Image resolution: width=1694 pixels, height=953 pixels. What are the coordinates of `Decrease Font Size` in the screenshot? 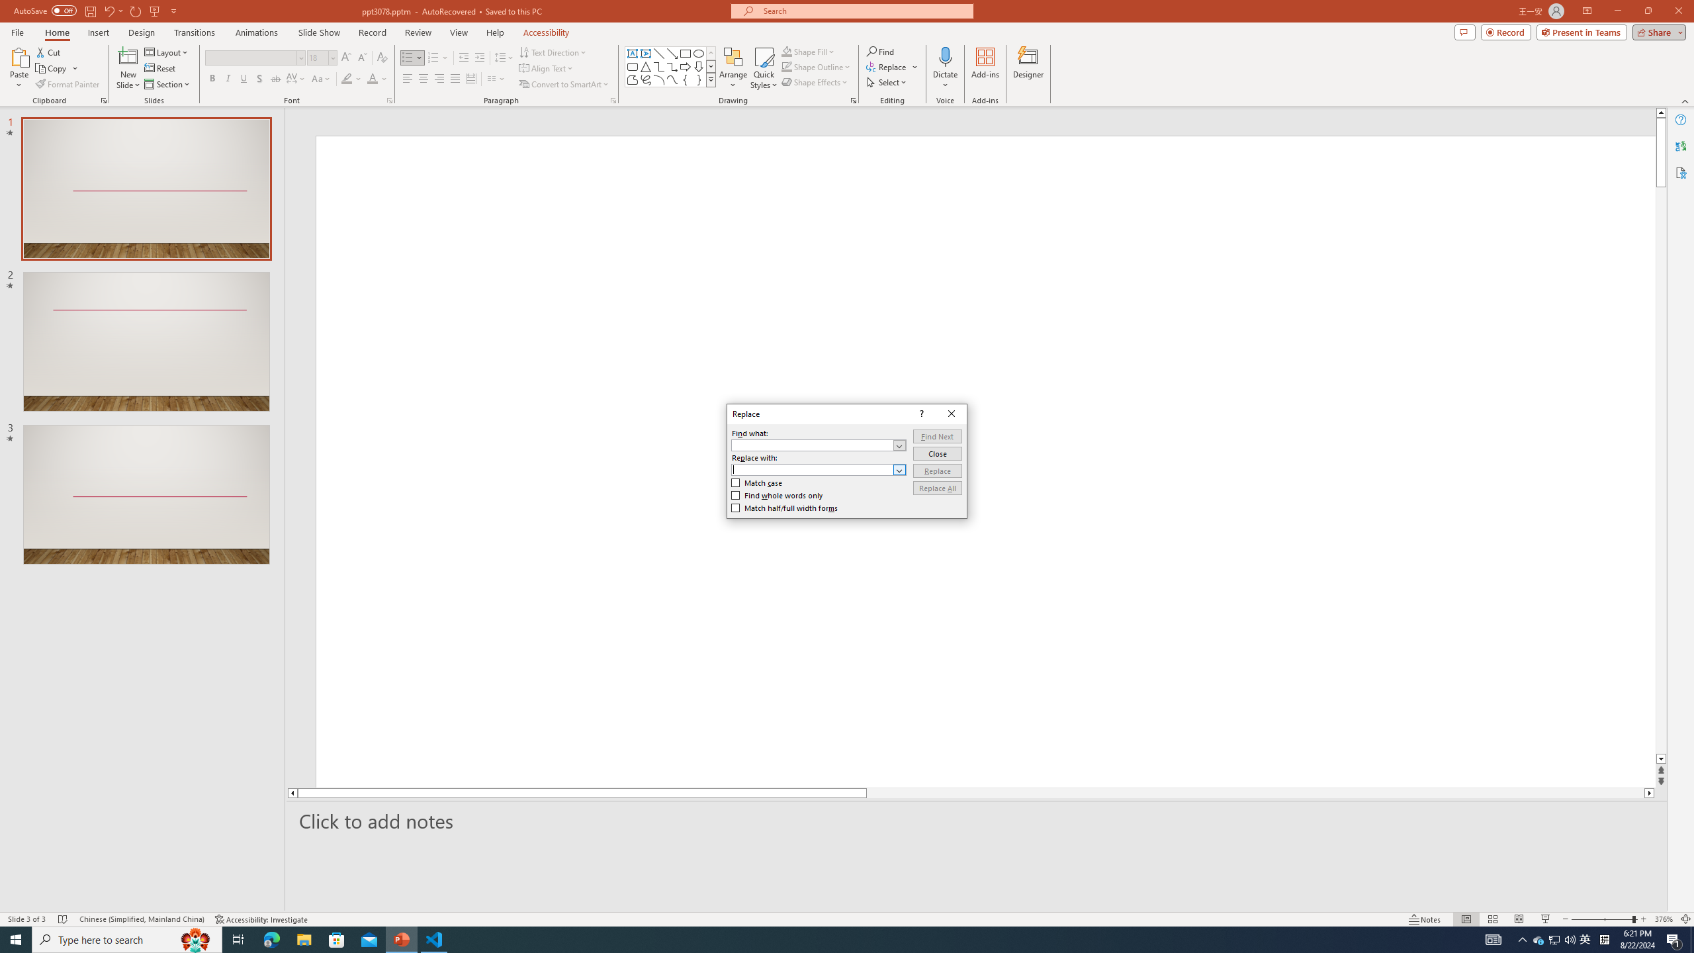 It's located at (361, 58).